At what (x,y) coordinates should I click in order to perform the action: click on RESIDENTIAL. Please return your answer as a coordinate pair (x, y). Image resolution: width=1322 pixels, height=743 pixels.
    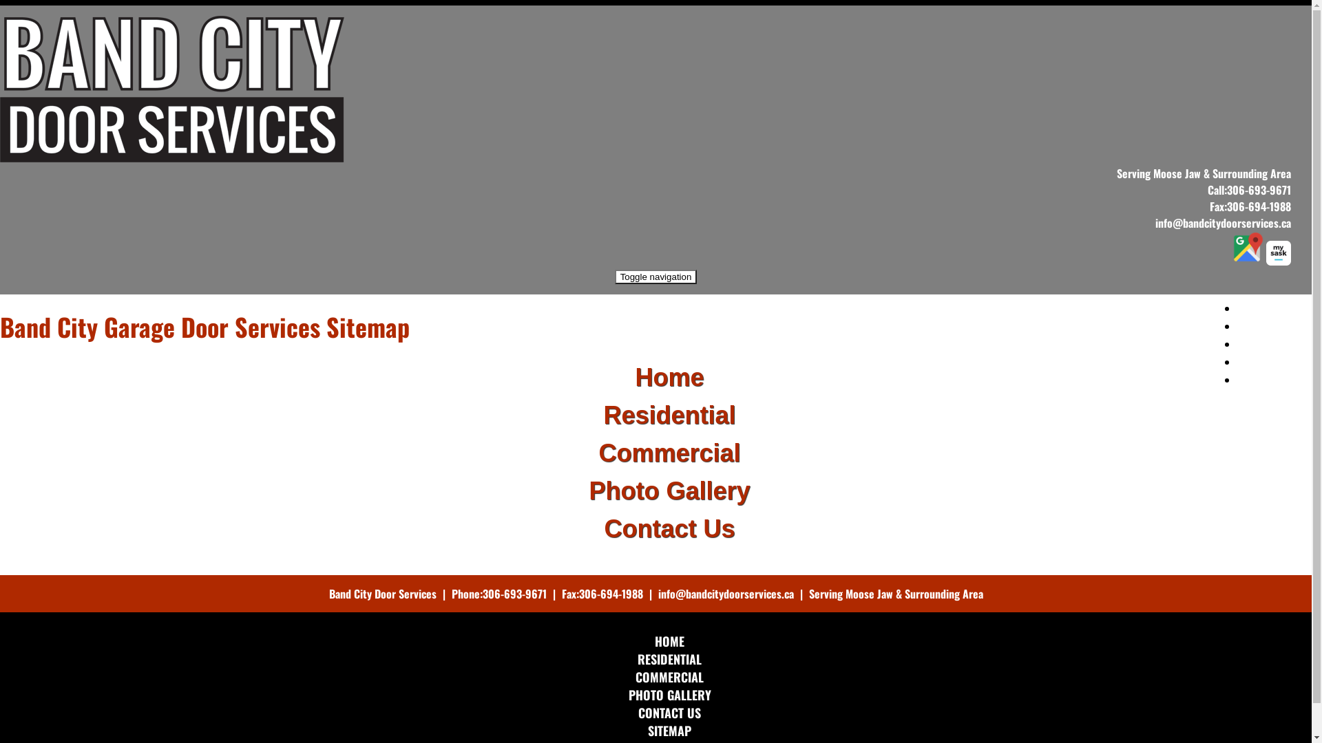
    Looking at the image, I should click on (1274, 325).